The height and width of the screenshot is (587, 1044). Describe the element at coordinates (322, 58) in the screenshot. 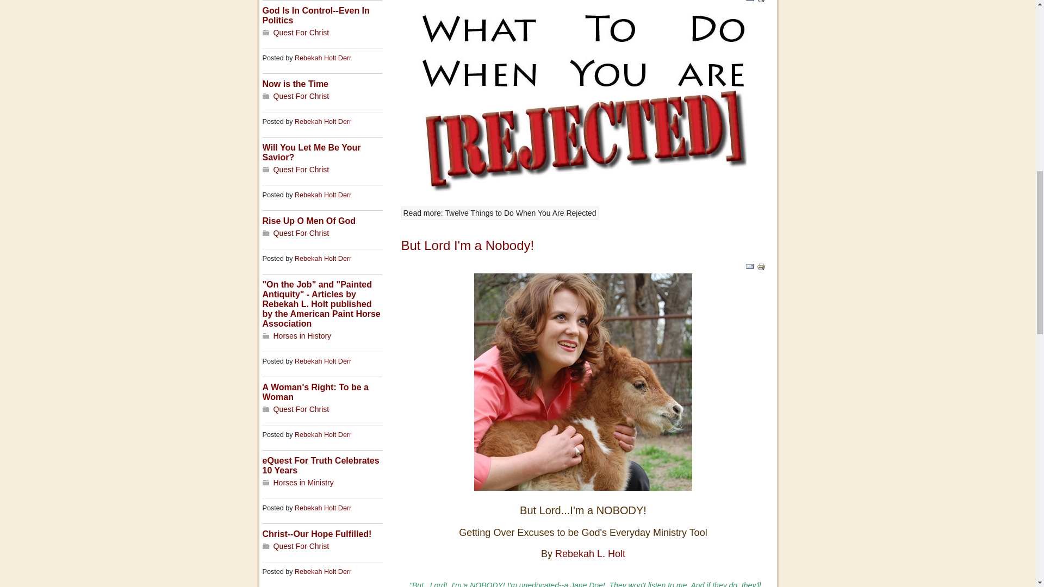

I see `Rebekah Holt Derr` at that location.